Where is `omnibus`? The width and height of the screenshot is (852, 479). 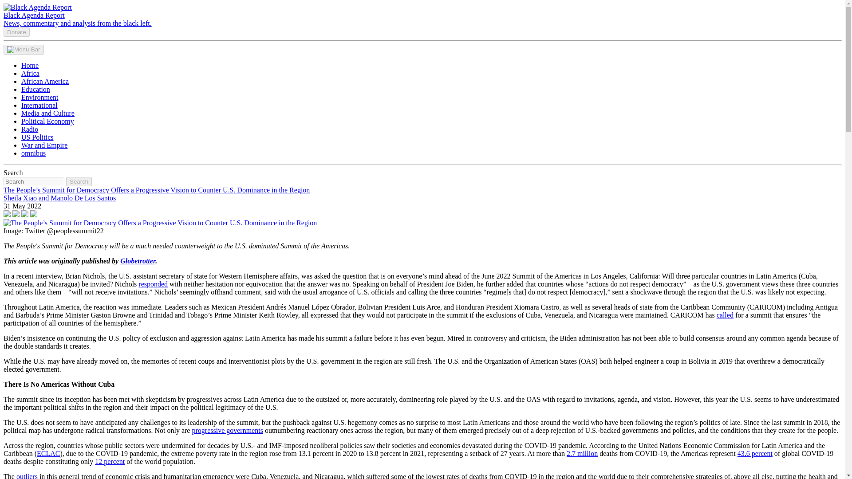
omnibus is located at coordinates (34, 153).